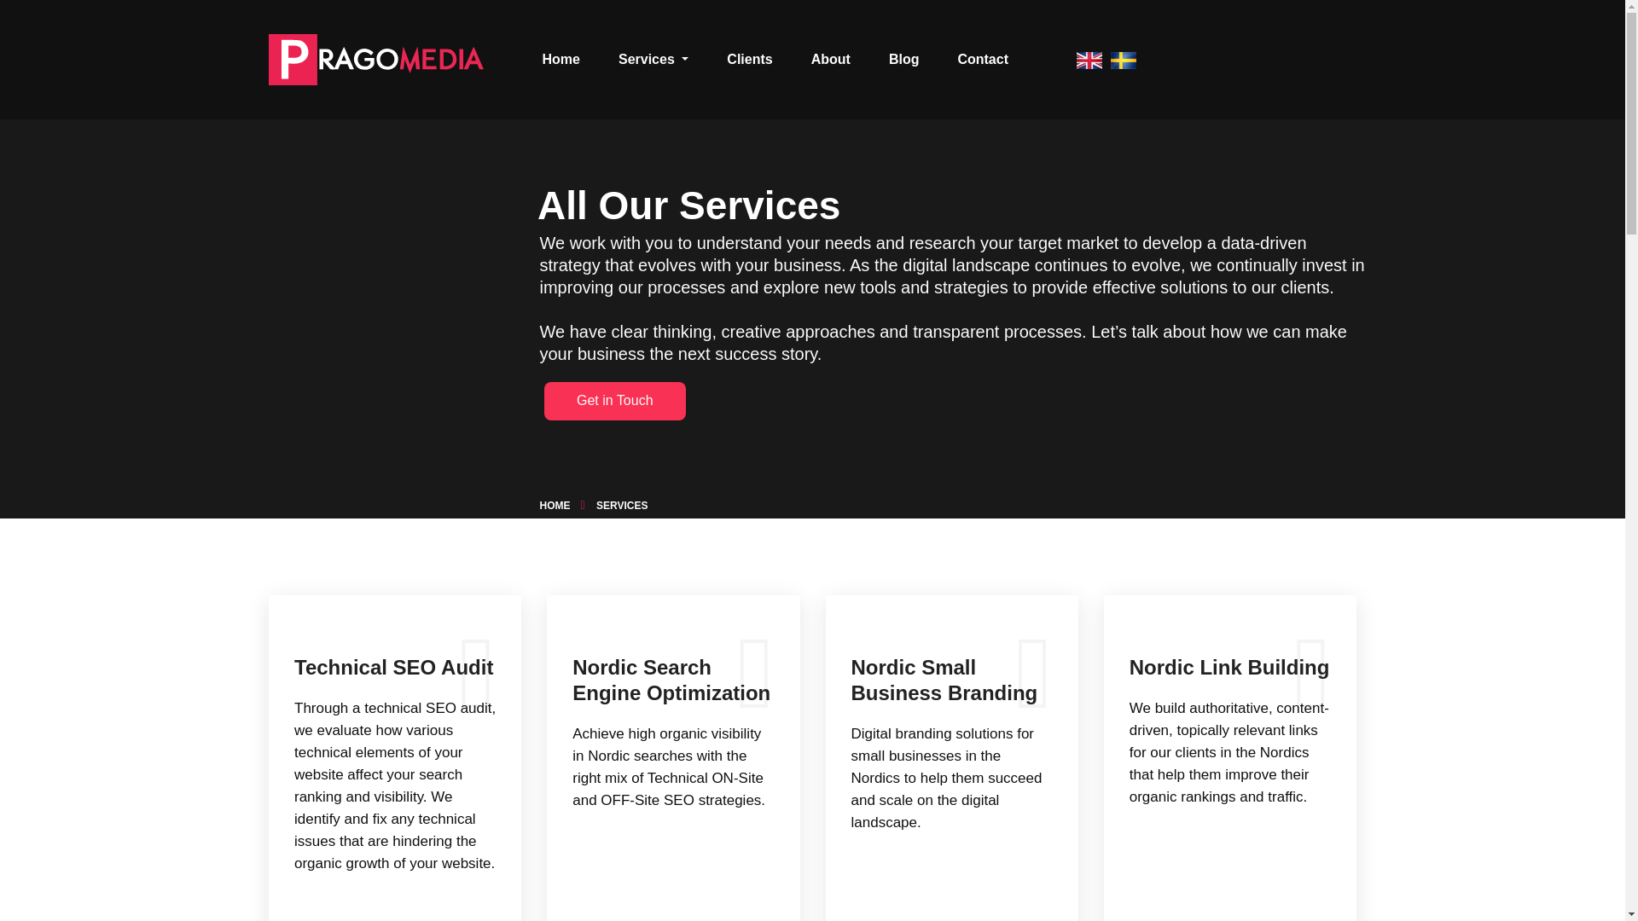 The height and width of the screenshot is (921, 1638). Describe the element at coordinates (831, 60) in the screenshot. I see `About` at that location.